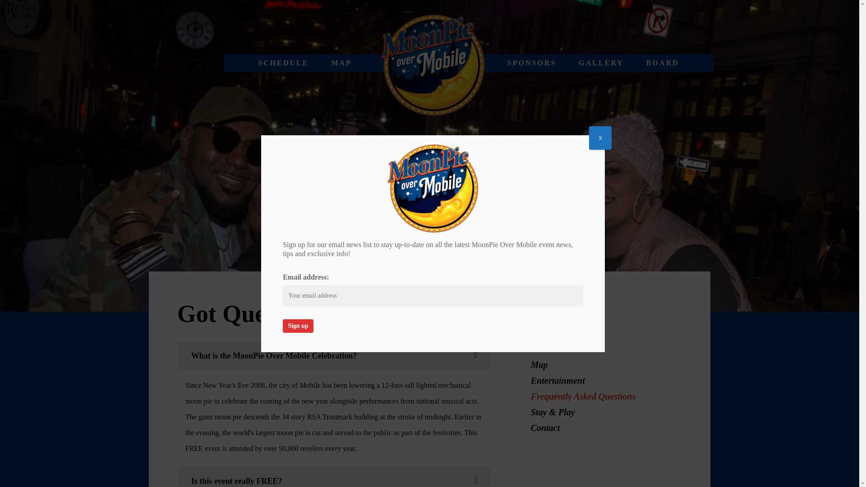  Describe the element at coordinates (334, 355) in the screenshot. I see `What is the MoonPie Over Mobile Celebration?` at that location.